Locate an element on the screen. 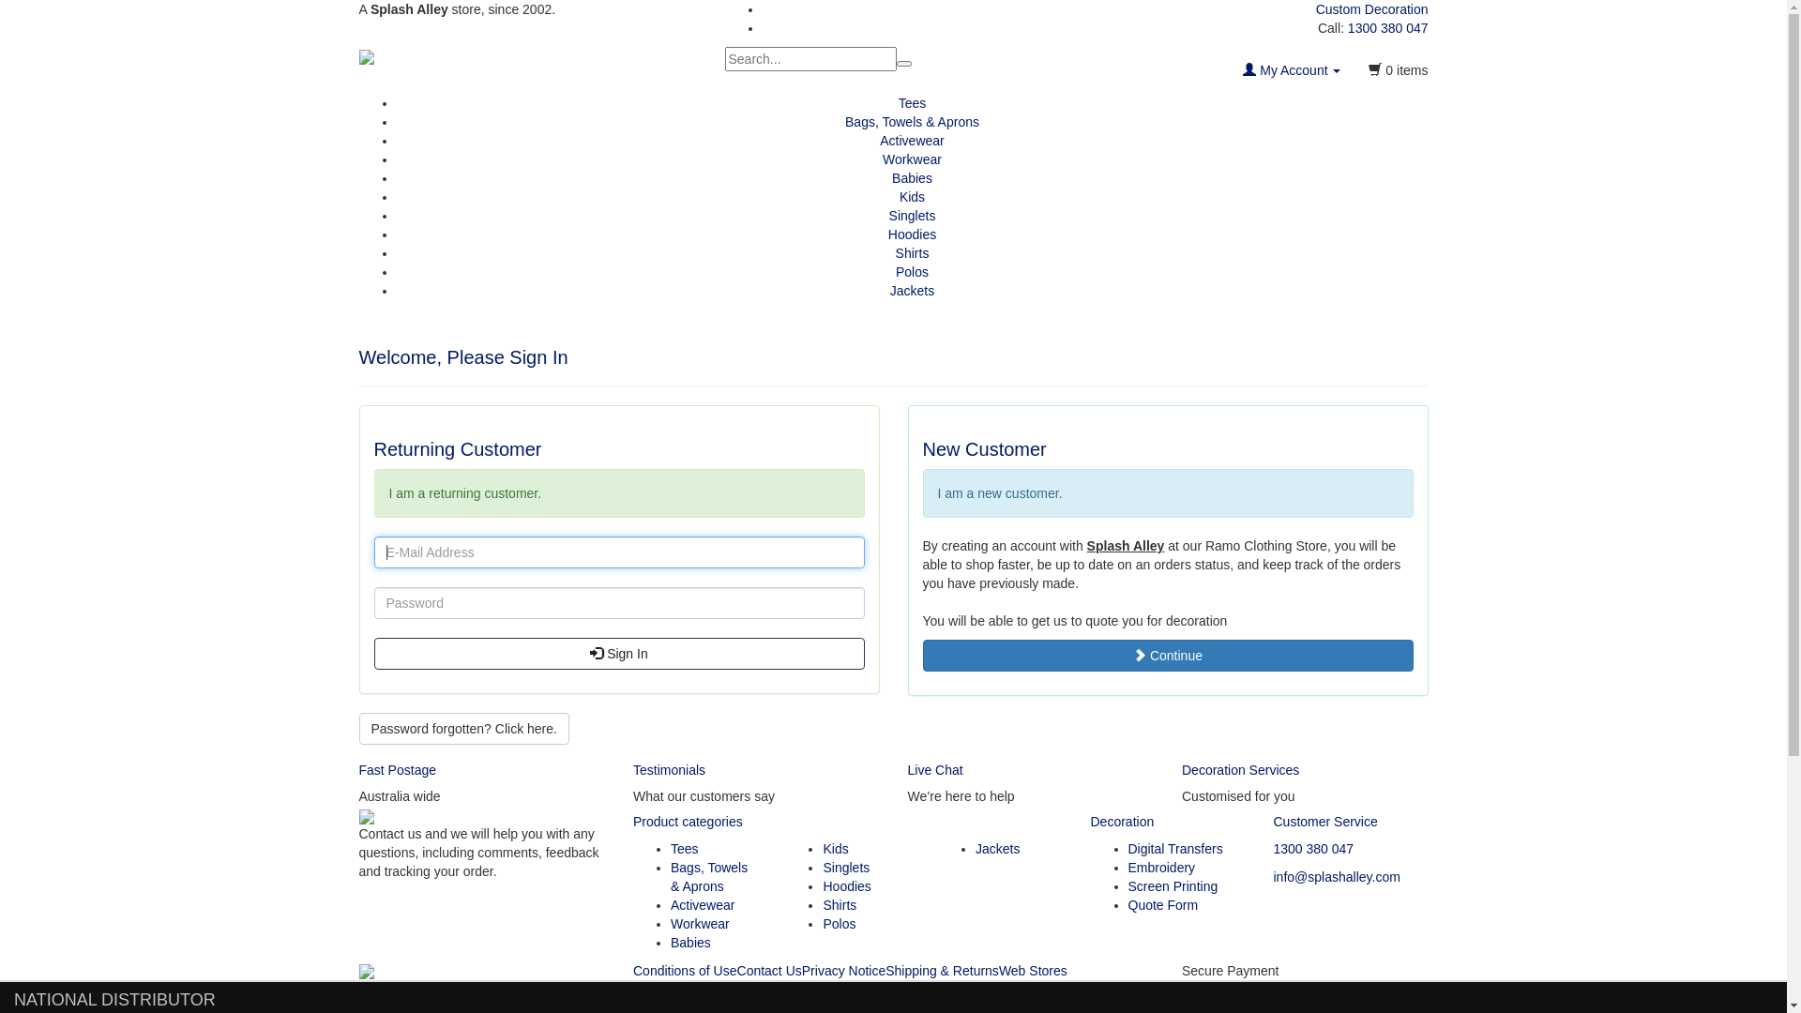  Hoodies is located at coordinates (846, 886).